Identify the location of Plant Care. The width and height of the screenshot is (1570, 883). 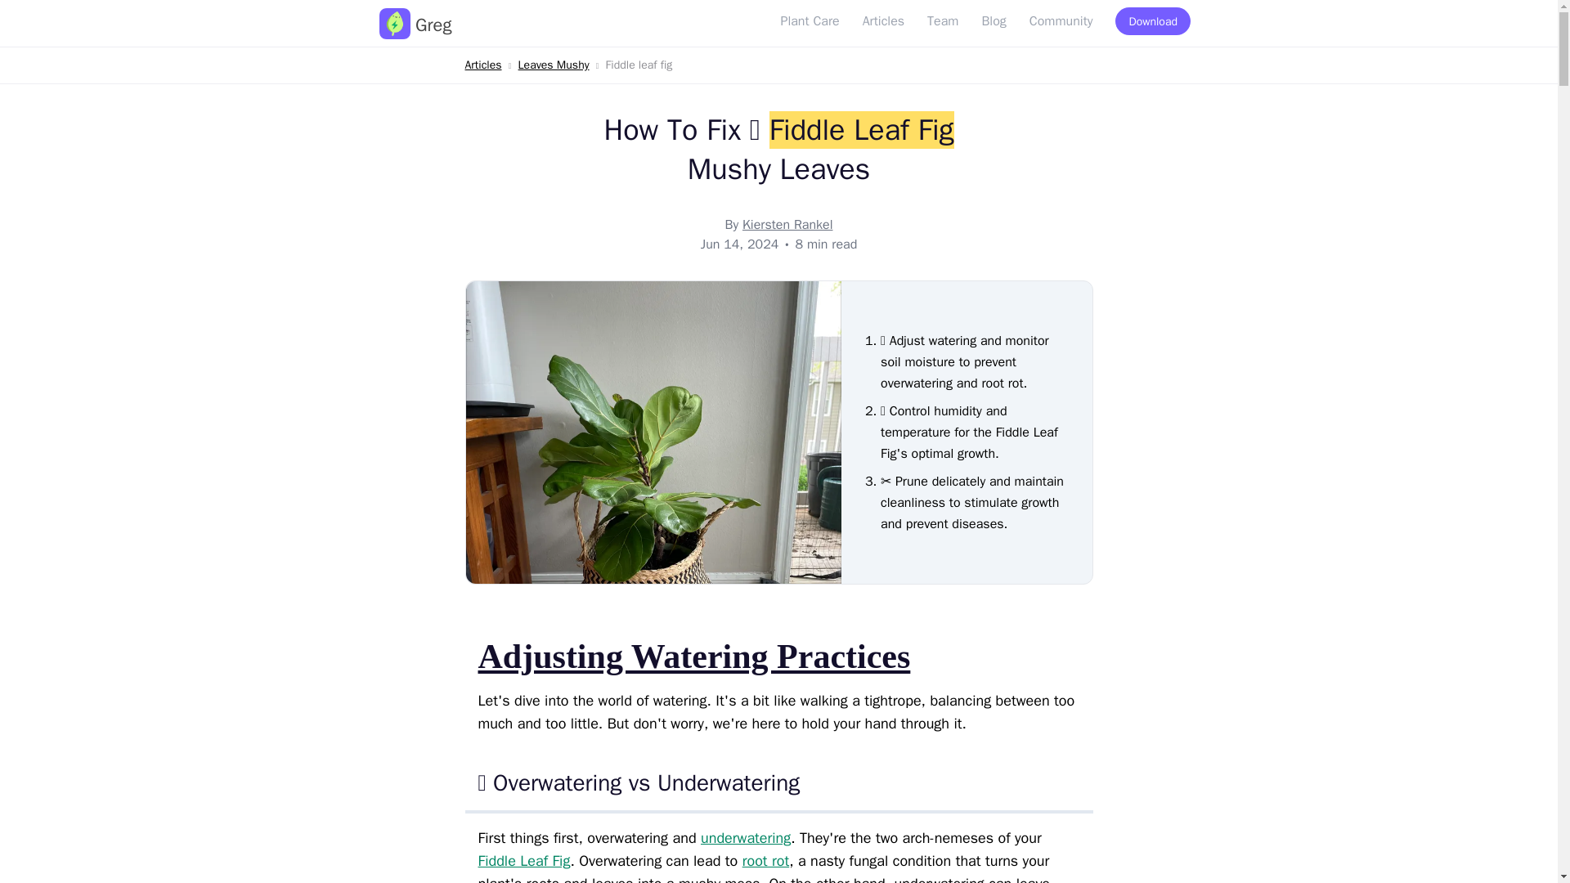
(810, 21).